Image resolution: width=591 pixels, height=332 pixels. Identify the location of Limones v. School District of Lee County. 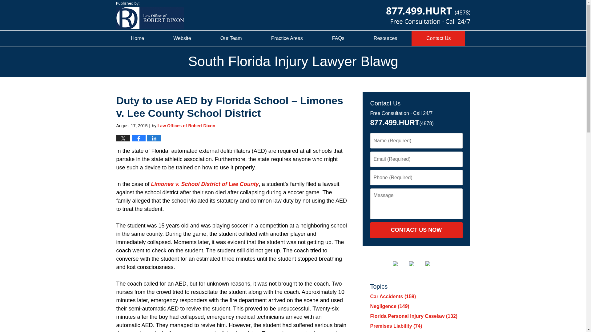
(205, 184).